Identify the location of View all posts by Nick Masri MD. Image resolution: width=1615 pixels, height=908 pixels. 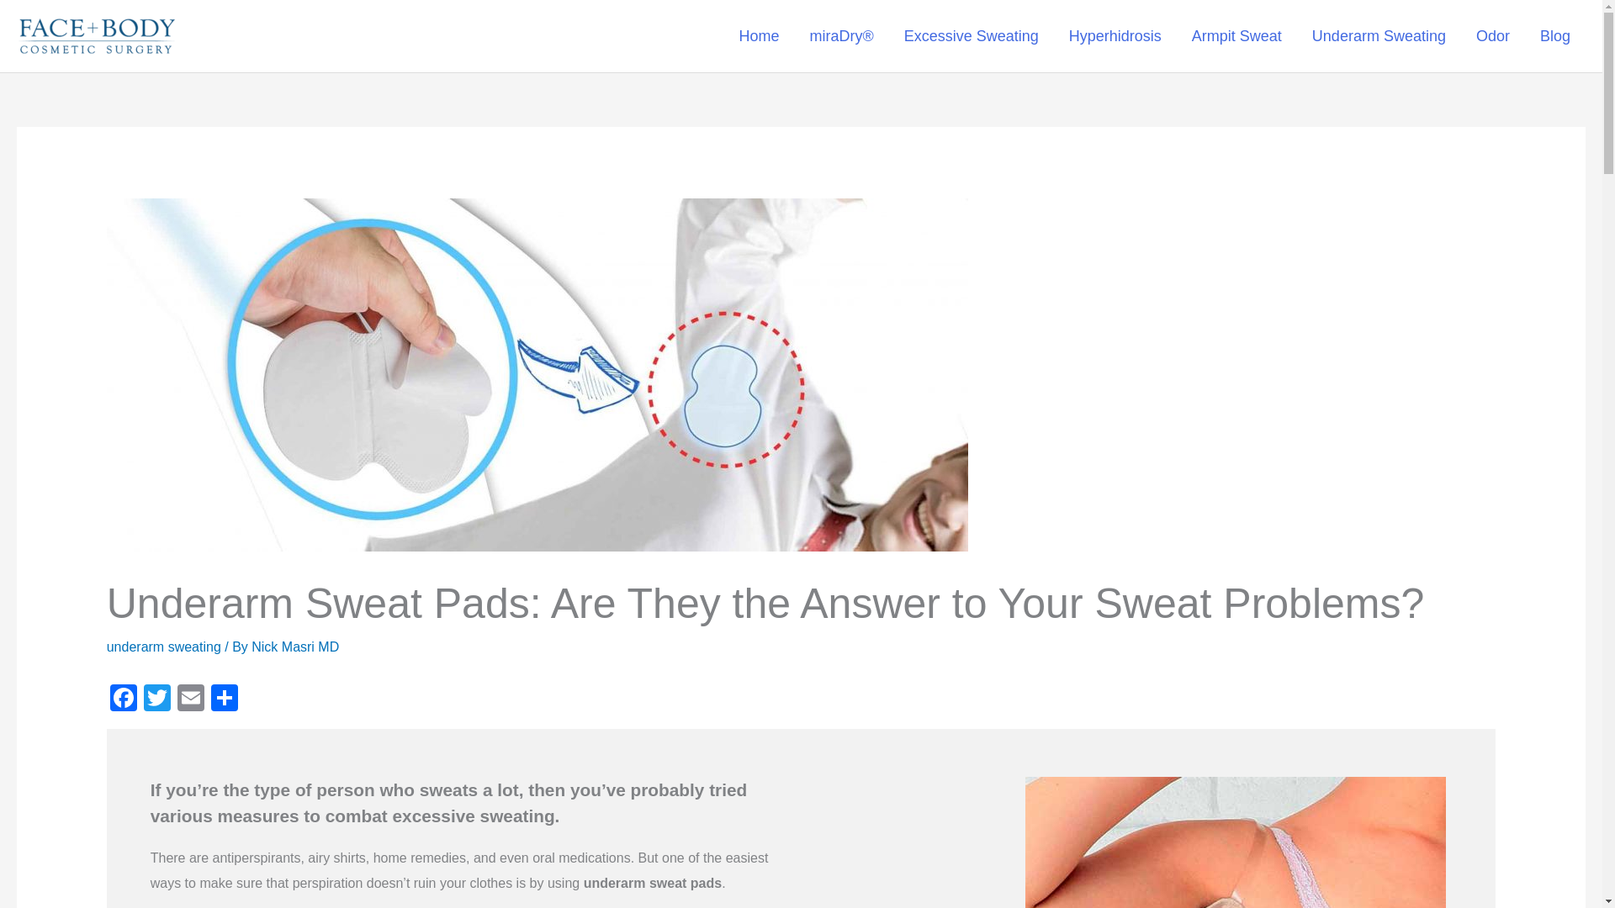
(295, 647).